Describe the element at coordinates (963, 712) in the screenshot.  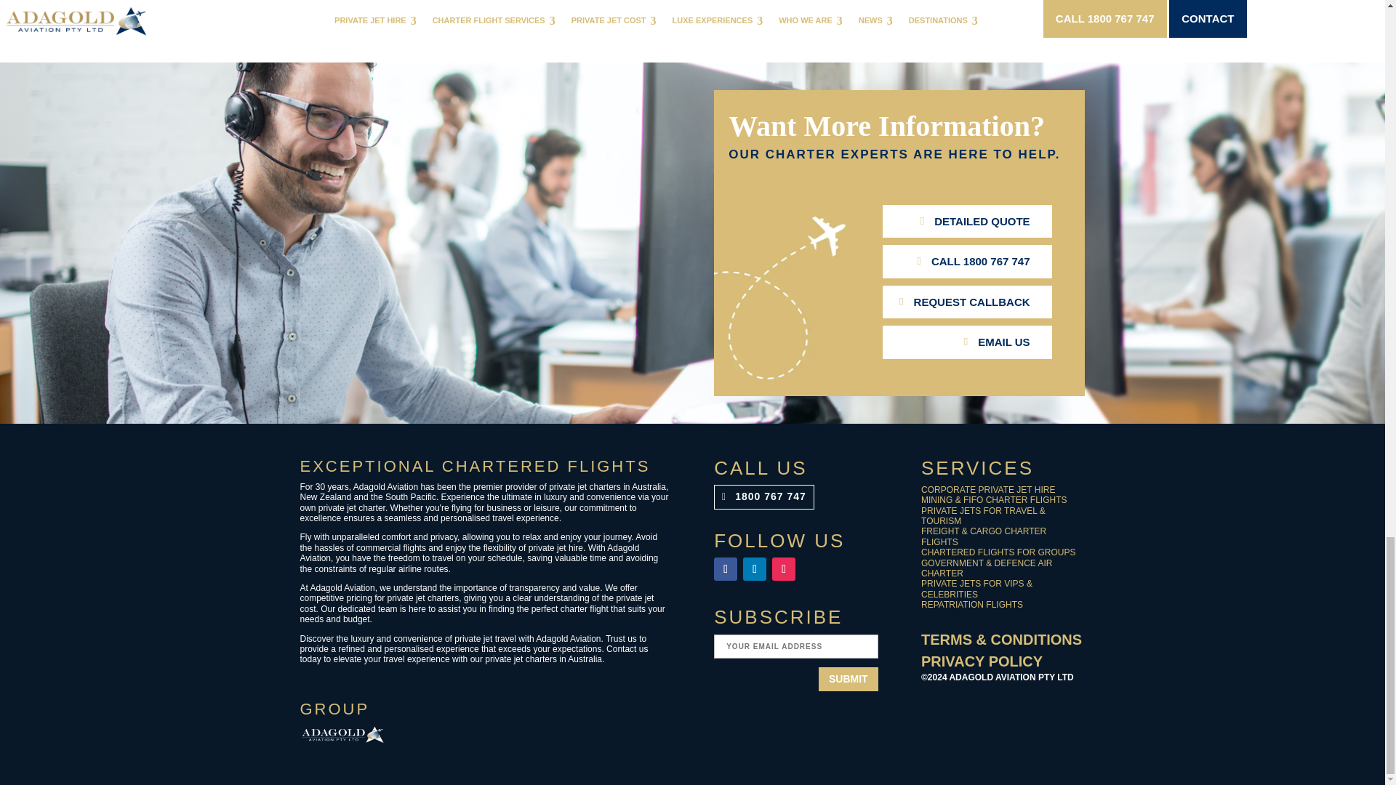
I see `ronin-marketing` at that location.